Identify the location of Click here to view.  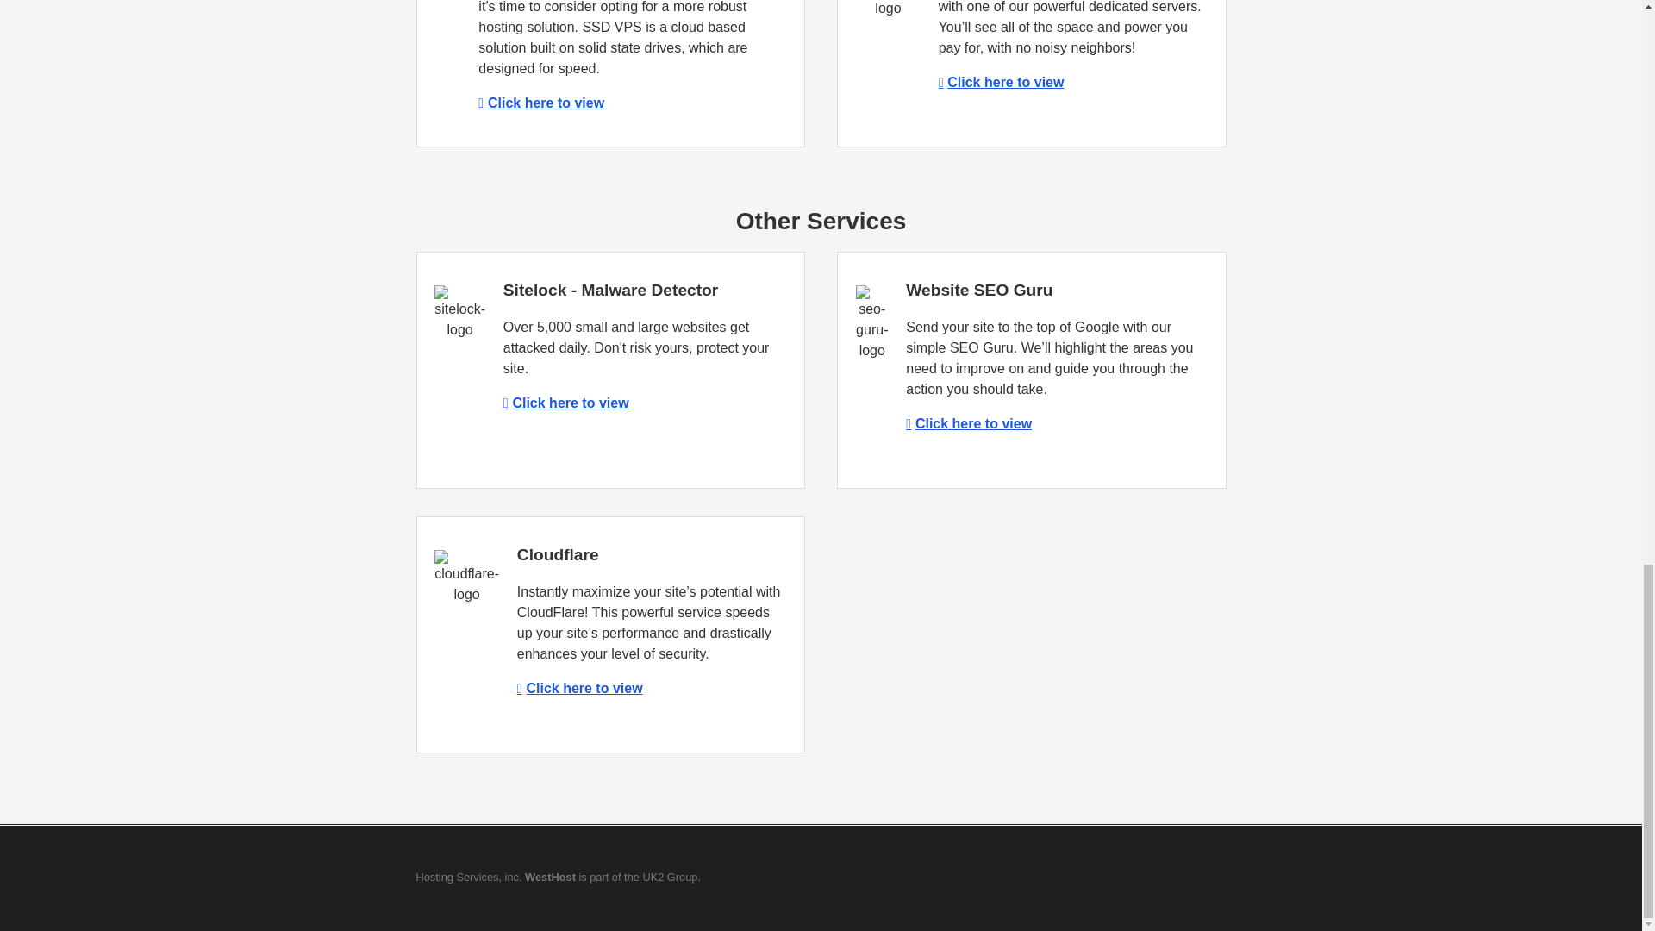
(579, 688).